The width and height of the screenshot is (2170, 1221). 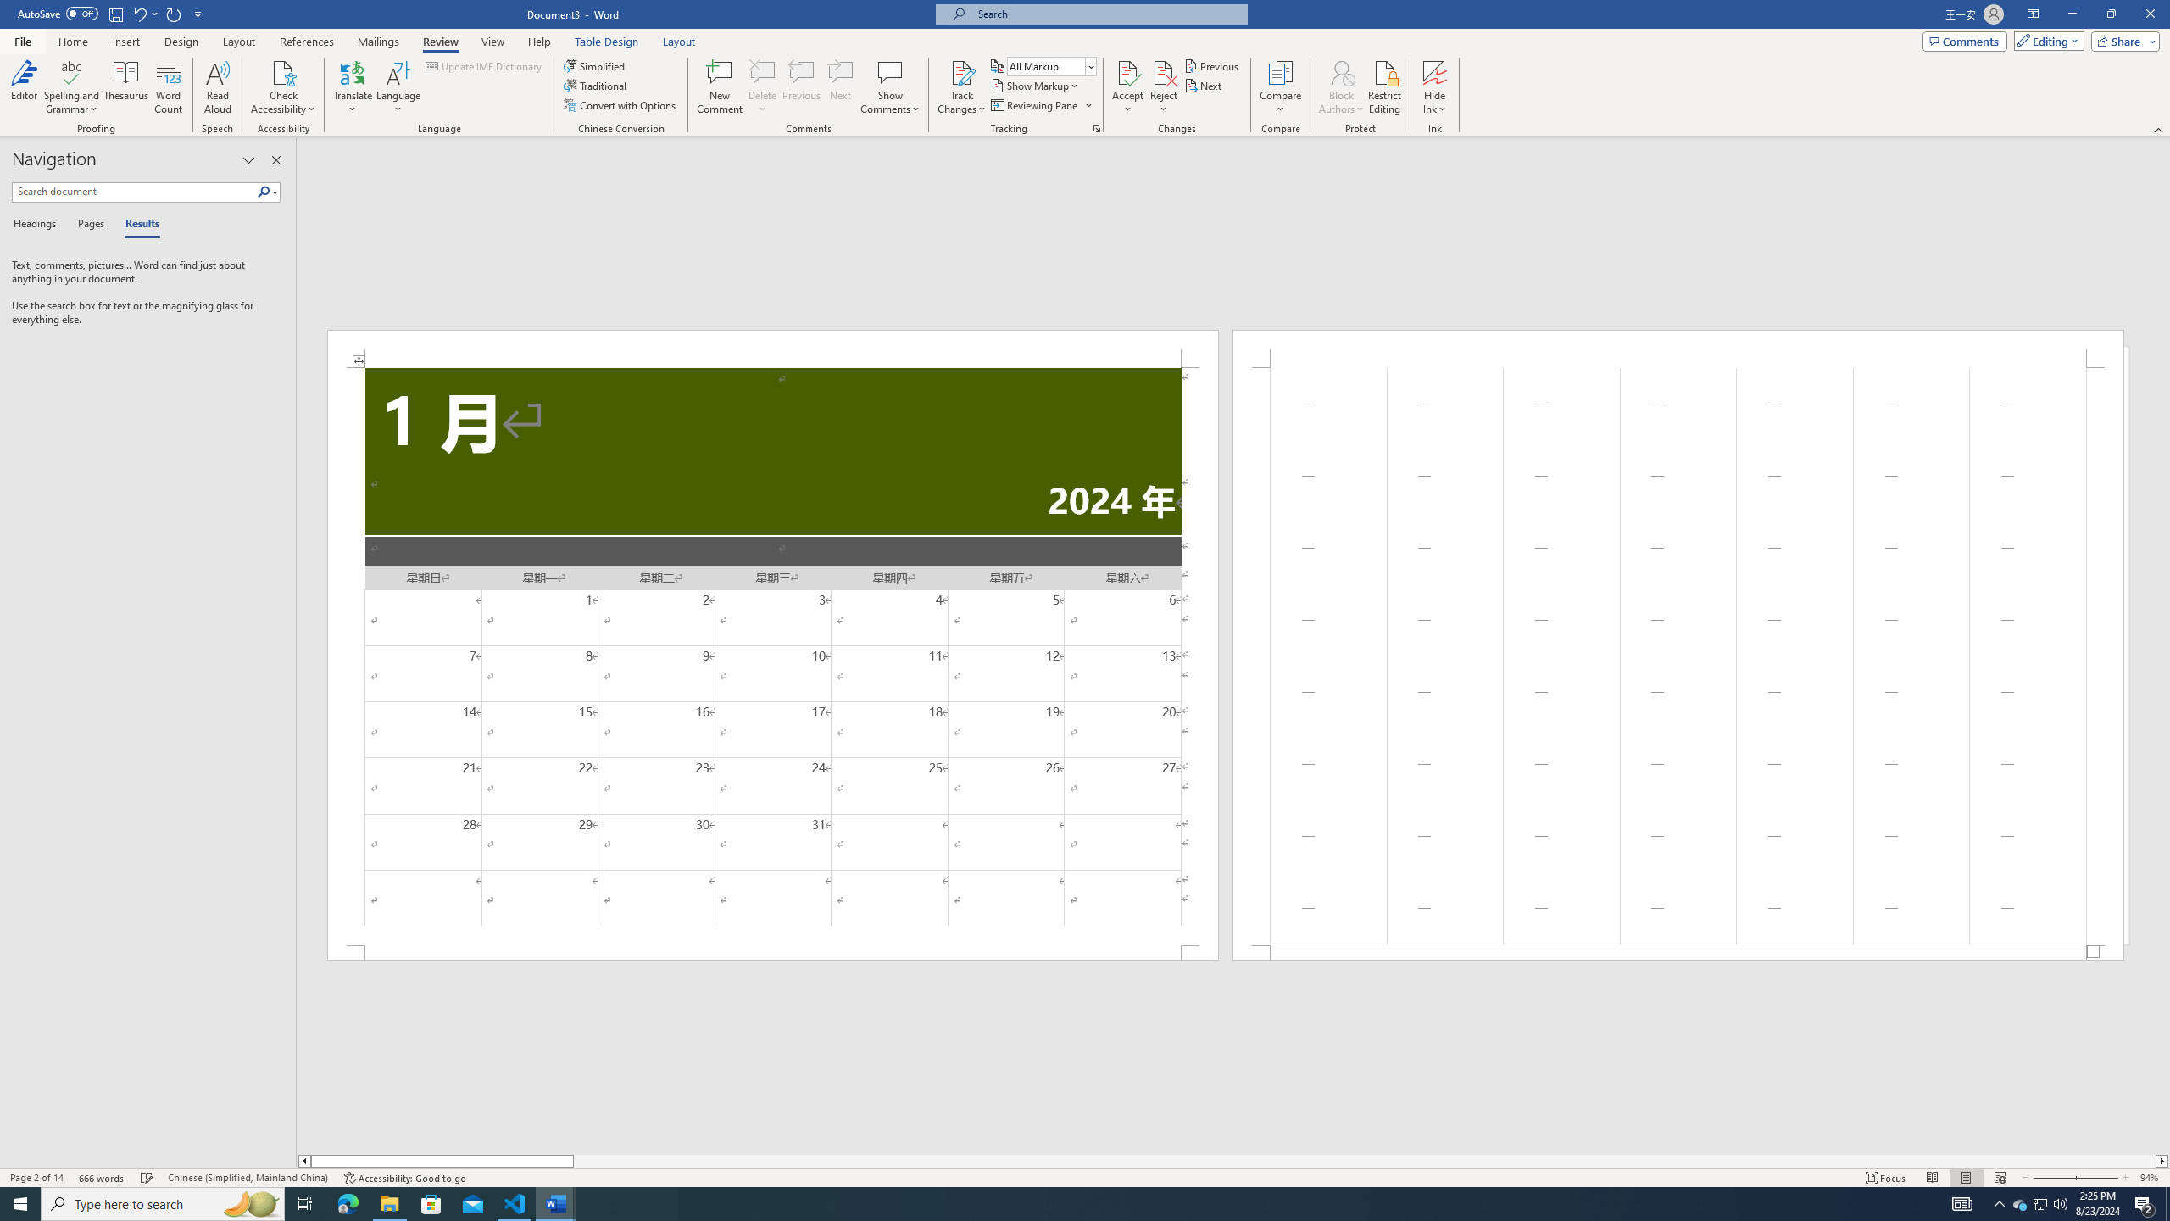 I want to click on Change Tracking Options..., so click(x=1097, y=129).